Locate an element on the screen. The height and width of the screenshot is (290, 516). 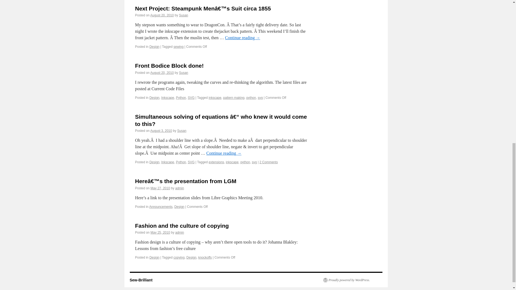
August 20, 2010 is located at coordinates (162, 15).